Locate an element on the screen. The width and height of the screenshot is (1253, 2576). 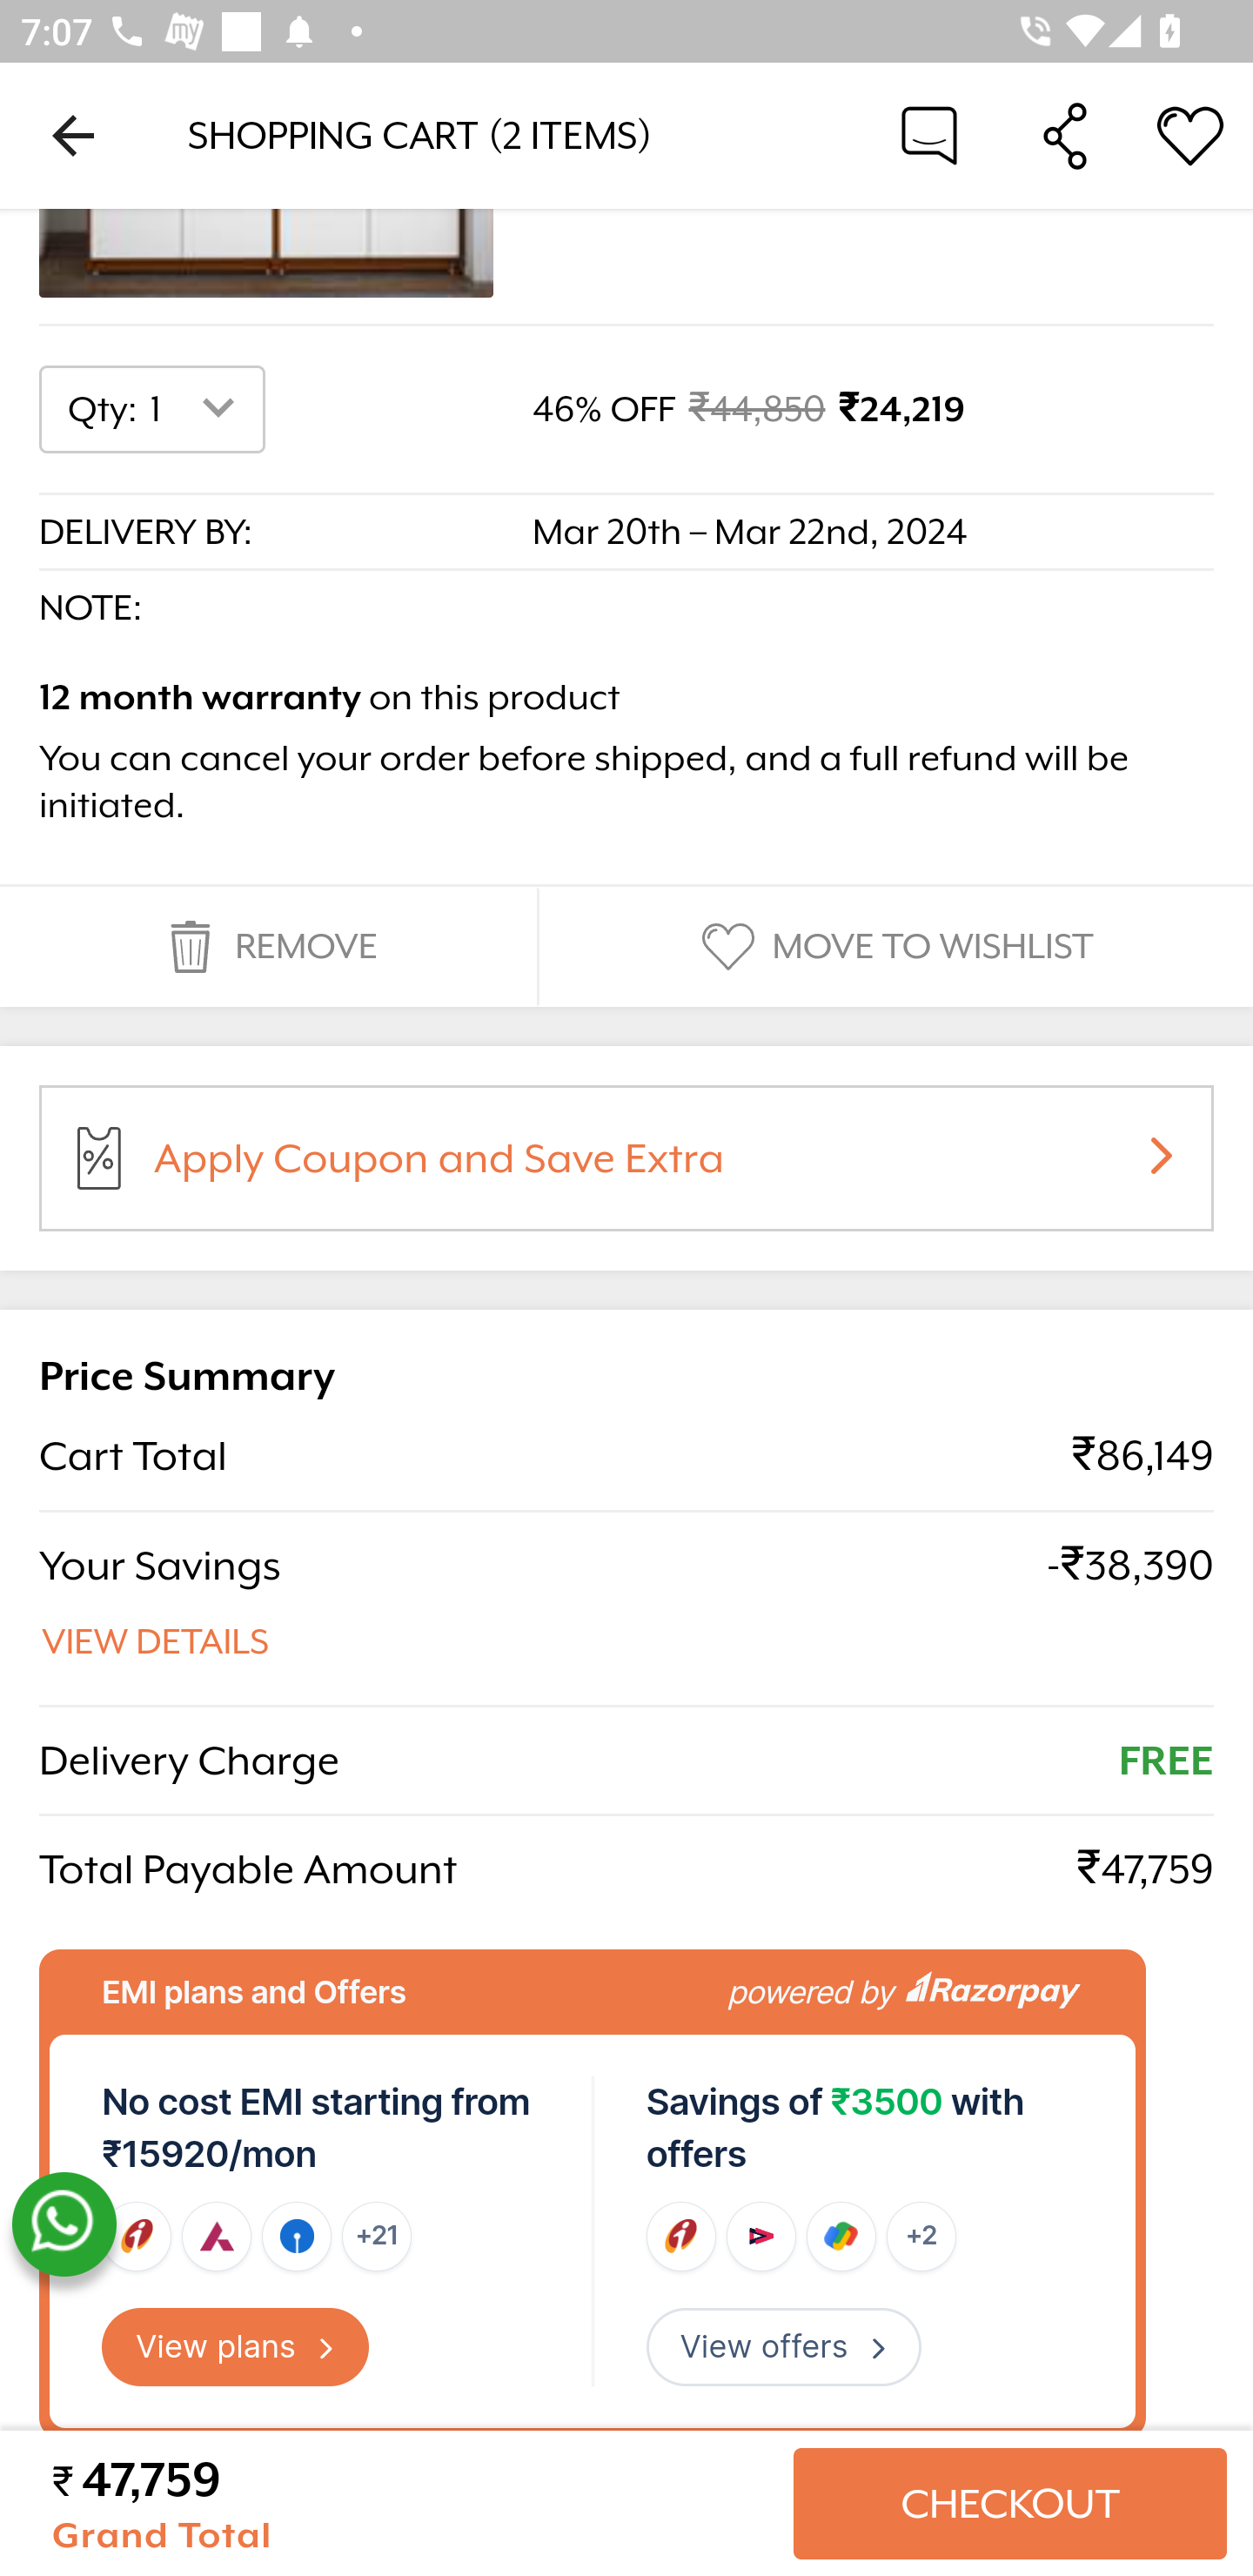
View offers is located at coordinates (783, 2348).